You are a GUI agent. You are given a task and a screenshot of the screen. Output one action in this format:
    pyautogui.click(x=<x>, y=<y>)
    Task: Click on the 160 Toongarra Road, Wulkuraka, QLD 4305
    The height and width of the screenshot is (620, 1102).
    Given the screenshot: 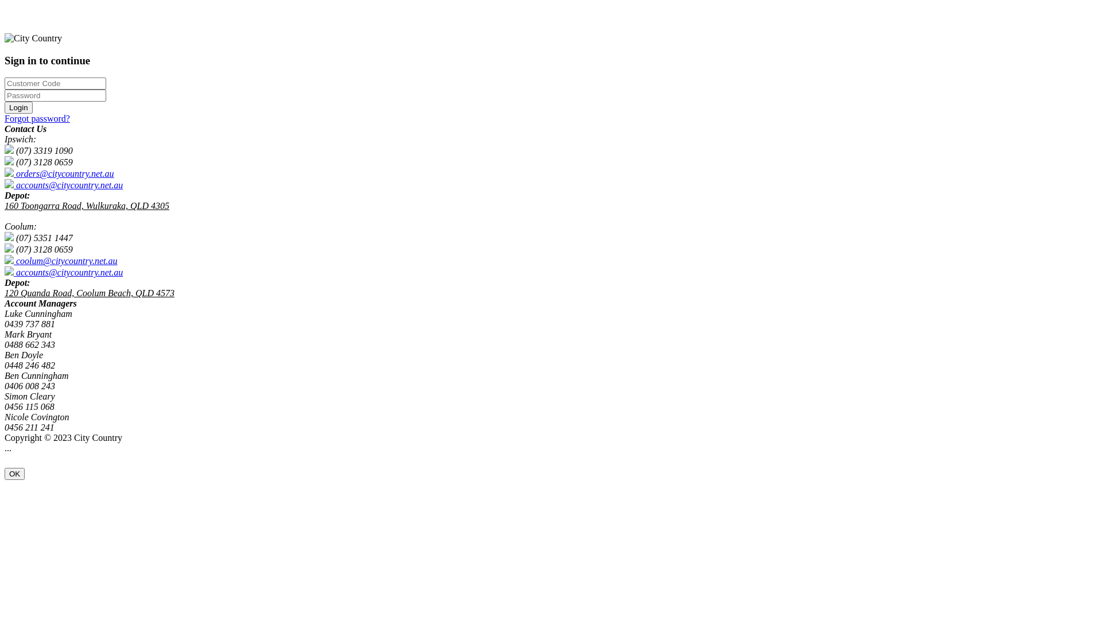 What is the action you would take?
    pyautogui.click(x=87, y=206)
    